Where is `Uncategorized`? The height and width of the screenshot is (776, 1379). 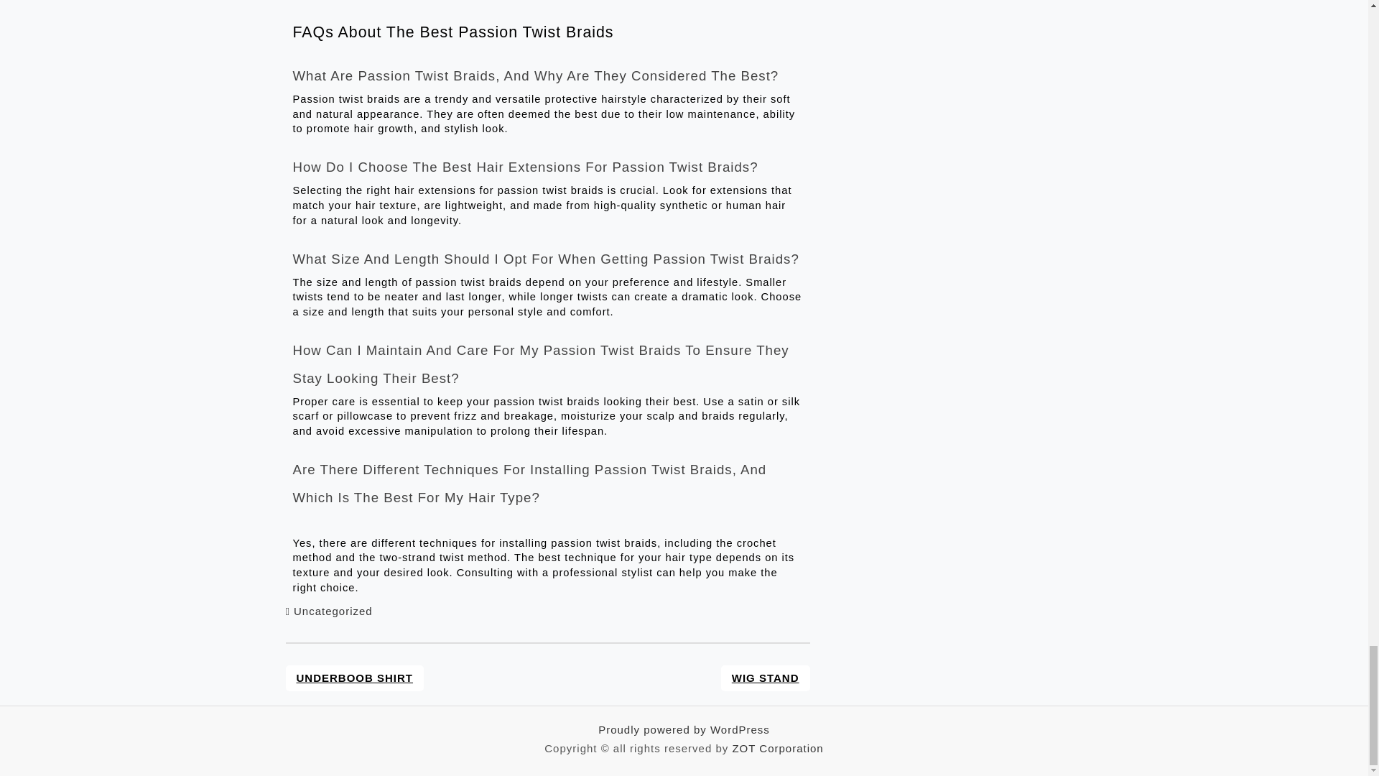 Uncategorized is located at coordinates (333, 611).